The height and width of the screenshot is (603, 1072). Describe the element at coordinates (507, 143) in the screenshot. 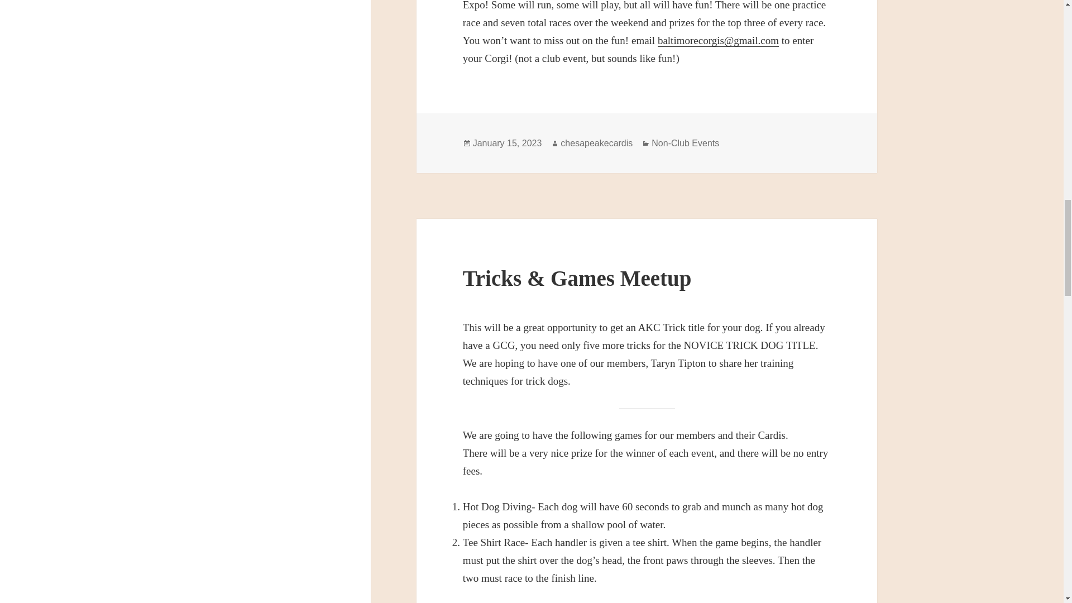

I see `January 15, 2023` at that location.